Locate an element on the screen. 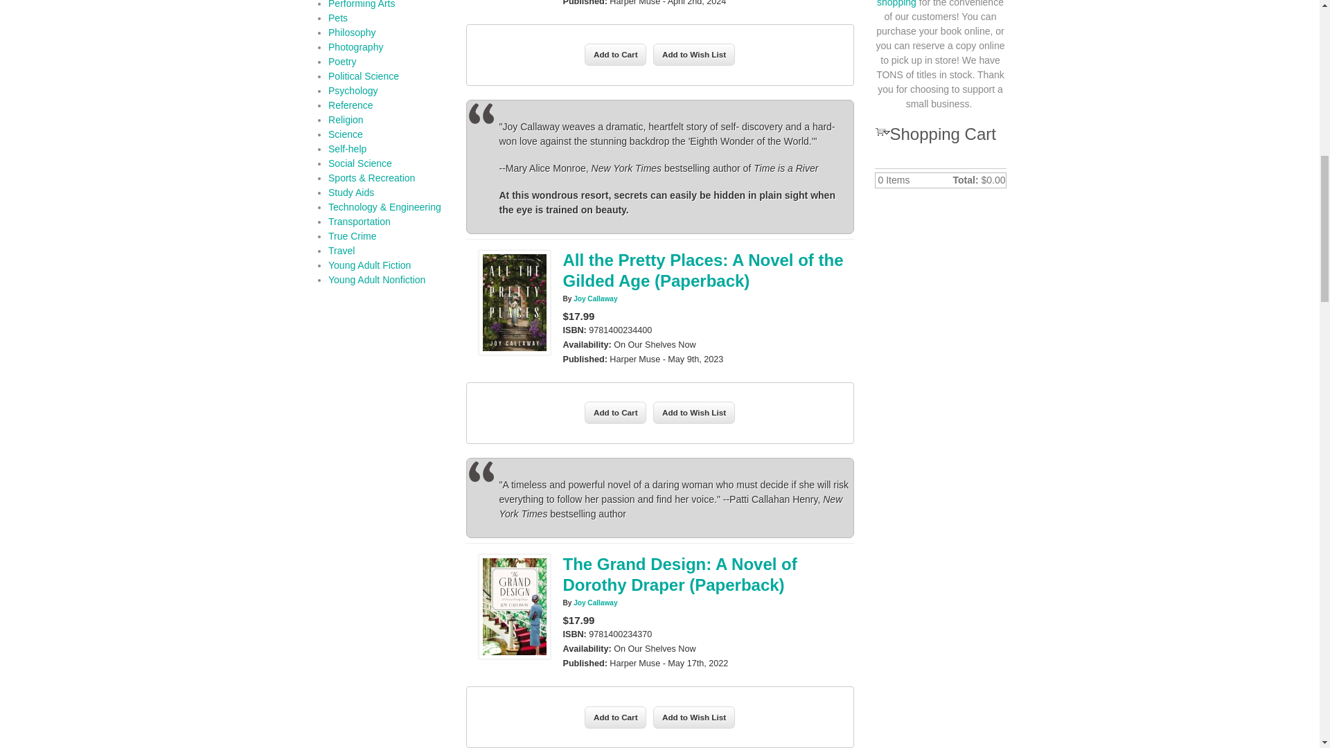 This screenshot has height=748, width=1330. Add to Wish List is located at coordinates (694, 717).